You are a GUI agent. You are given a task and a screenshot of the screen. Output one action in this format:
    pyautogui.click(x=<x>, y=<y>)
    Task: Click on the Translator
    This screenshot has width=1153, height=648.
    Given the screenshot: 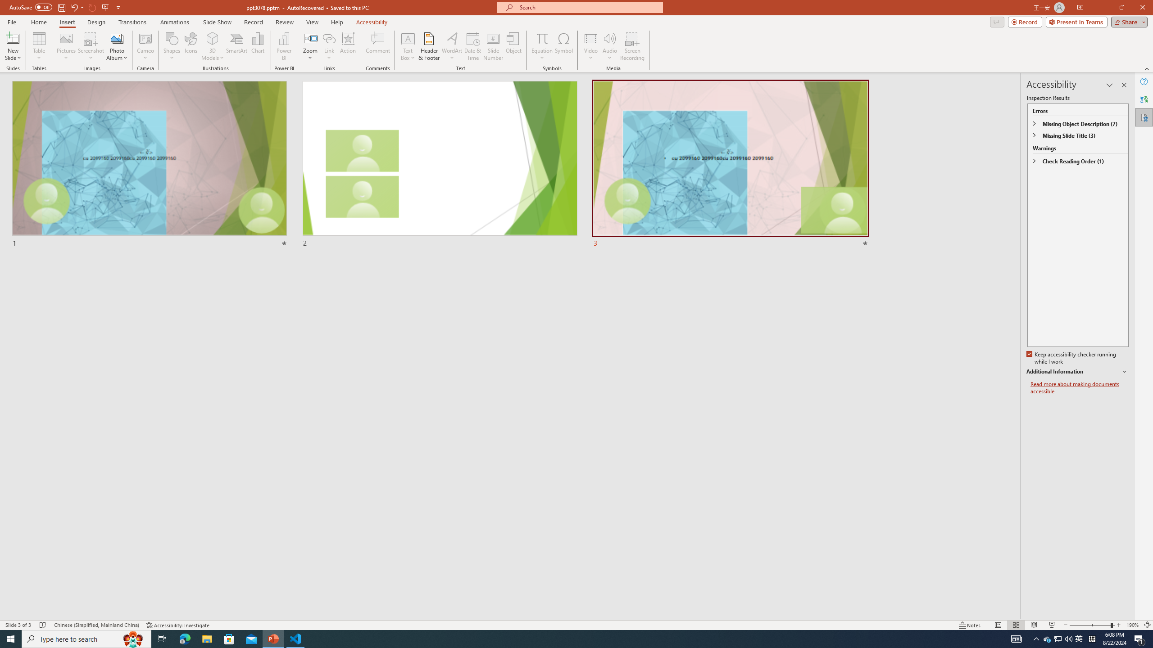 What is the action you would take?
    pyautogui.click(x=1144, y=99)
    